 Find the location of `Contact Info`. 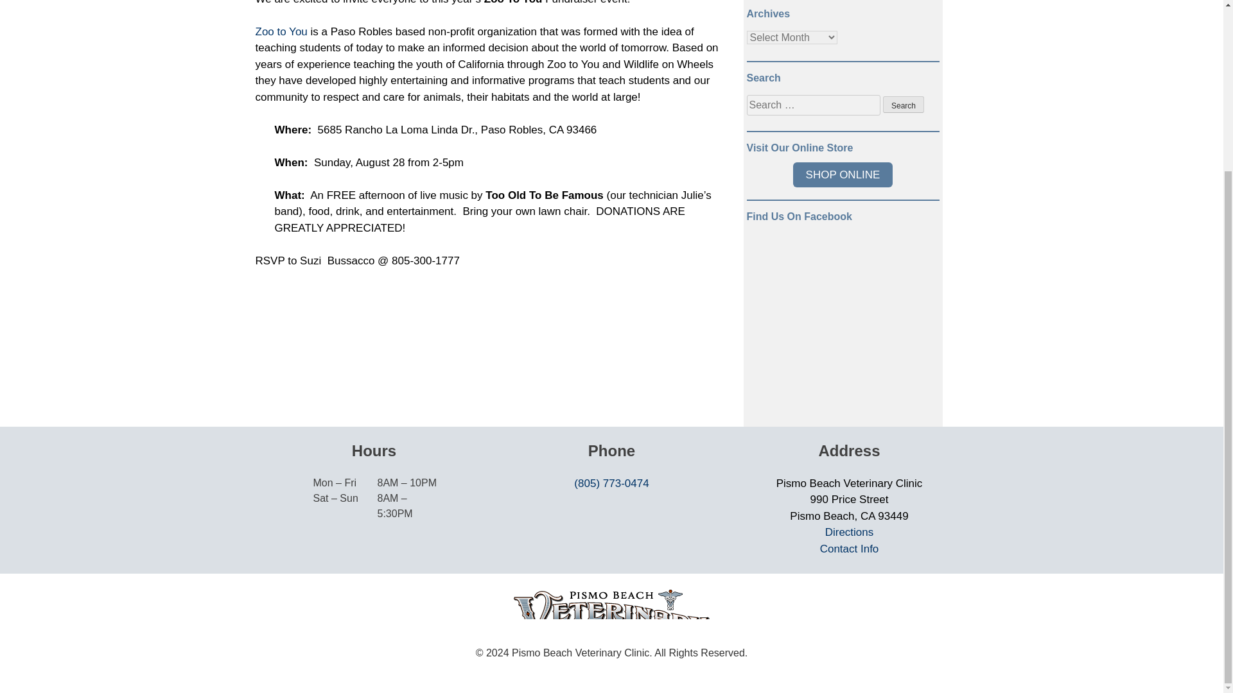

Contact Info is located at coordinates (849, 549).